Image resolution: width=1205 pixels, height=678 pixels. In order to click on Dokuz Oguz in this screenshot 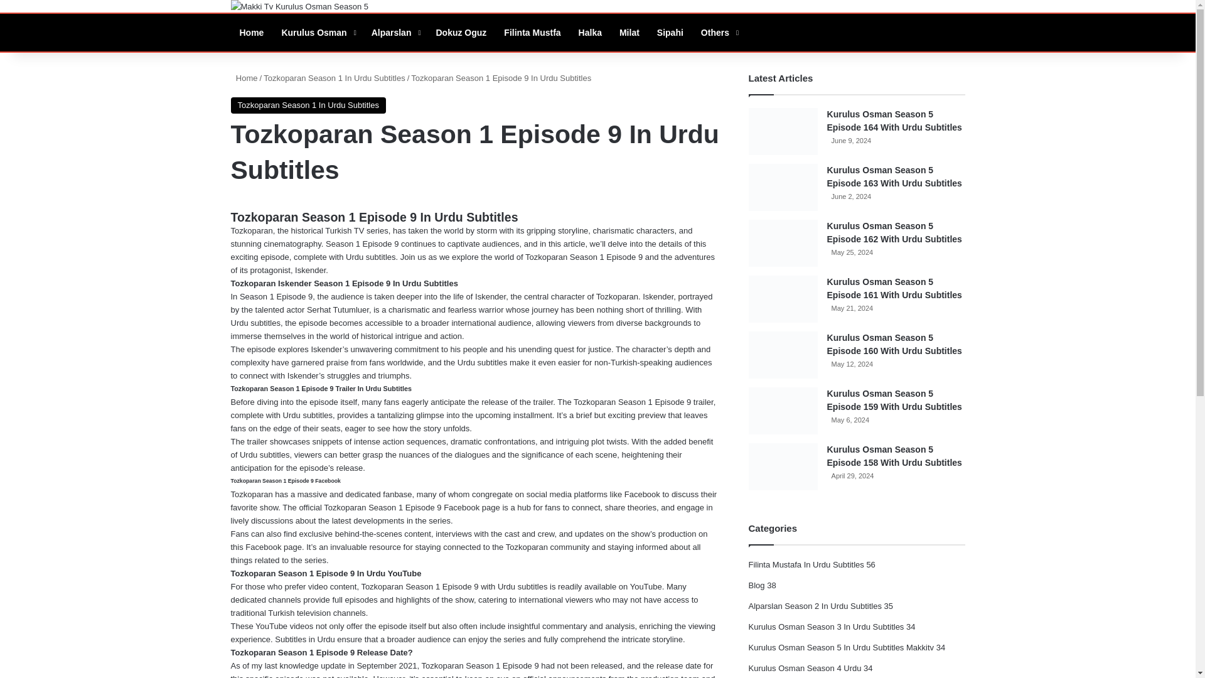, I will do `click(461, 33)`.